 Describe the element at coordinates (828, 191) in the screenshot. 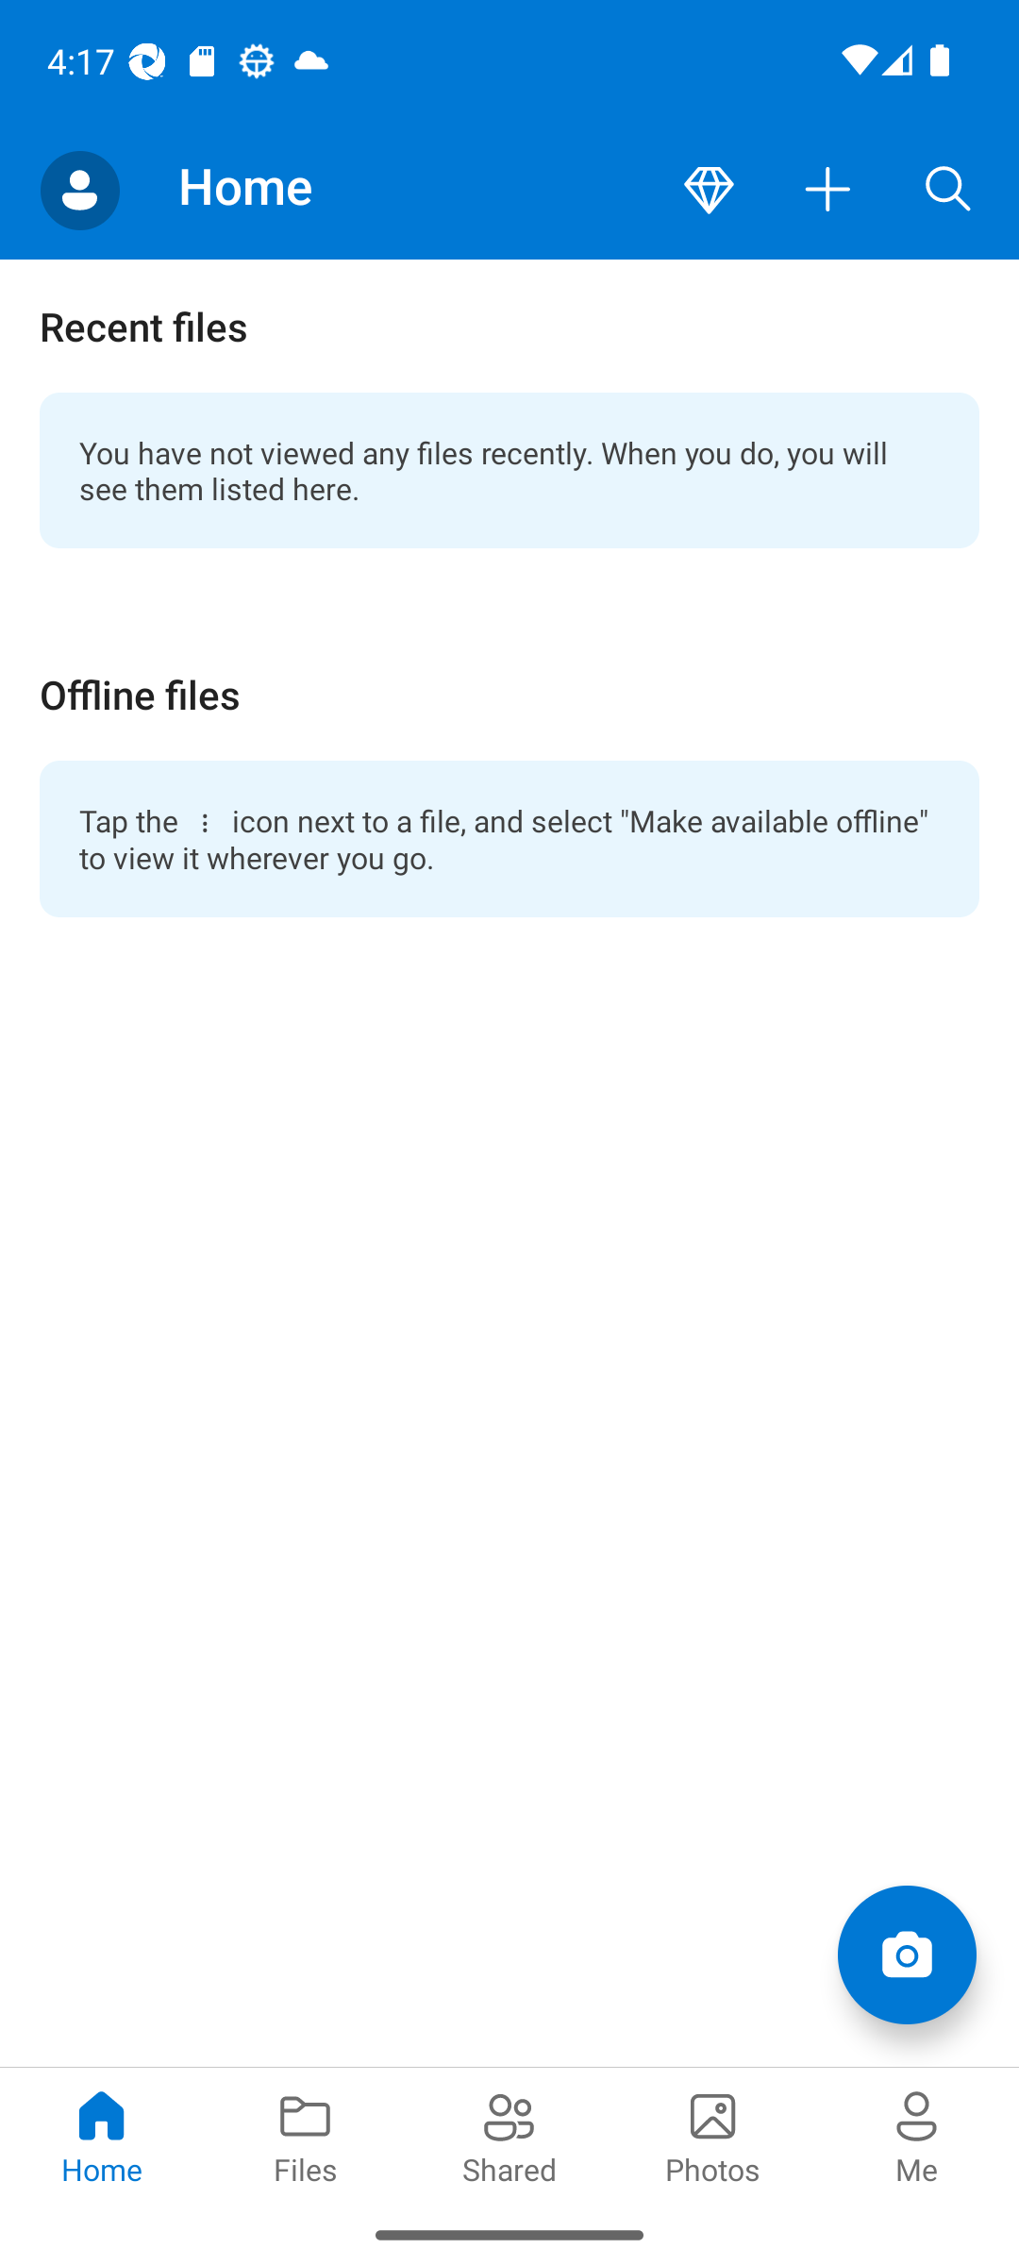

I see `More actions button` at that location.